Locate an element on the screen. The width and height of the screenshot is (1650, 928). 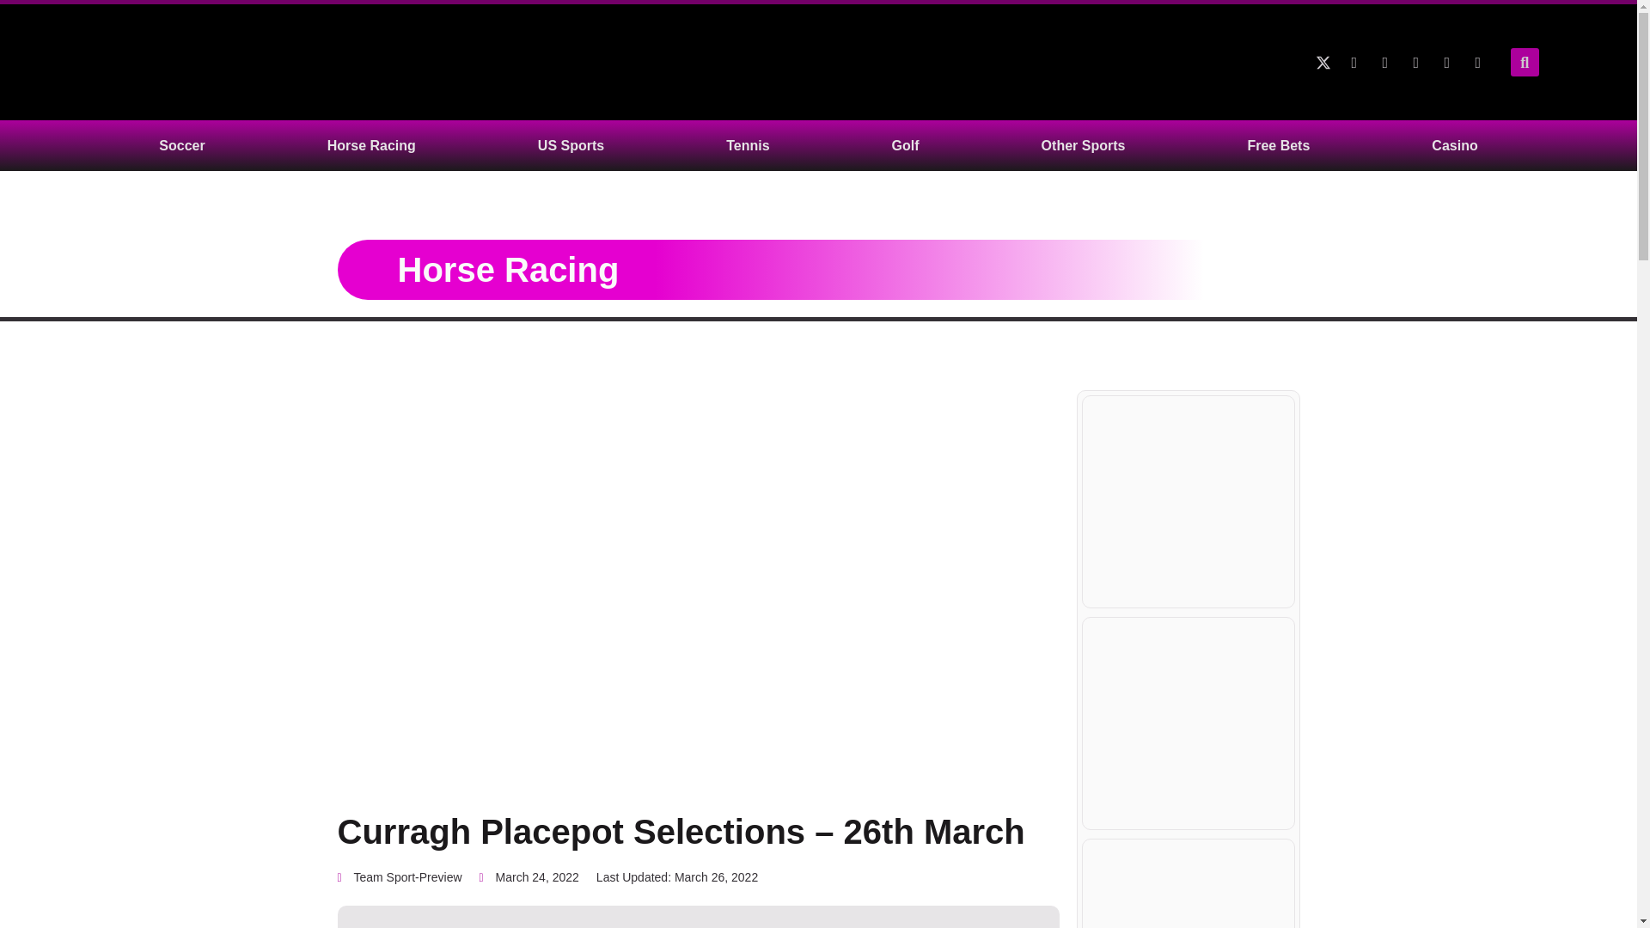
Team Sport-Preview is located at coordinates (399, 877).